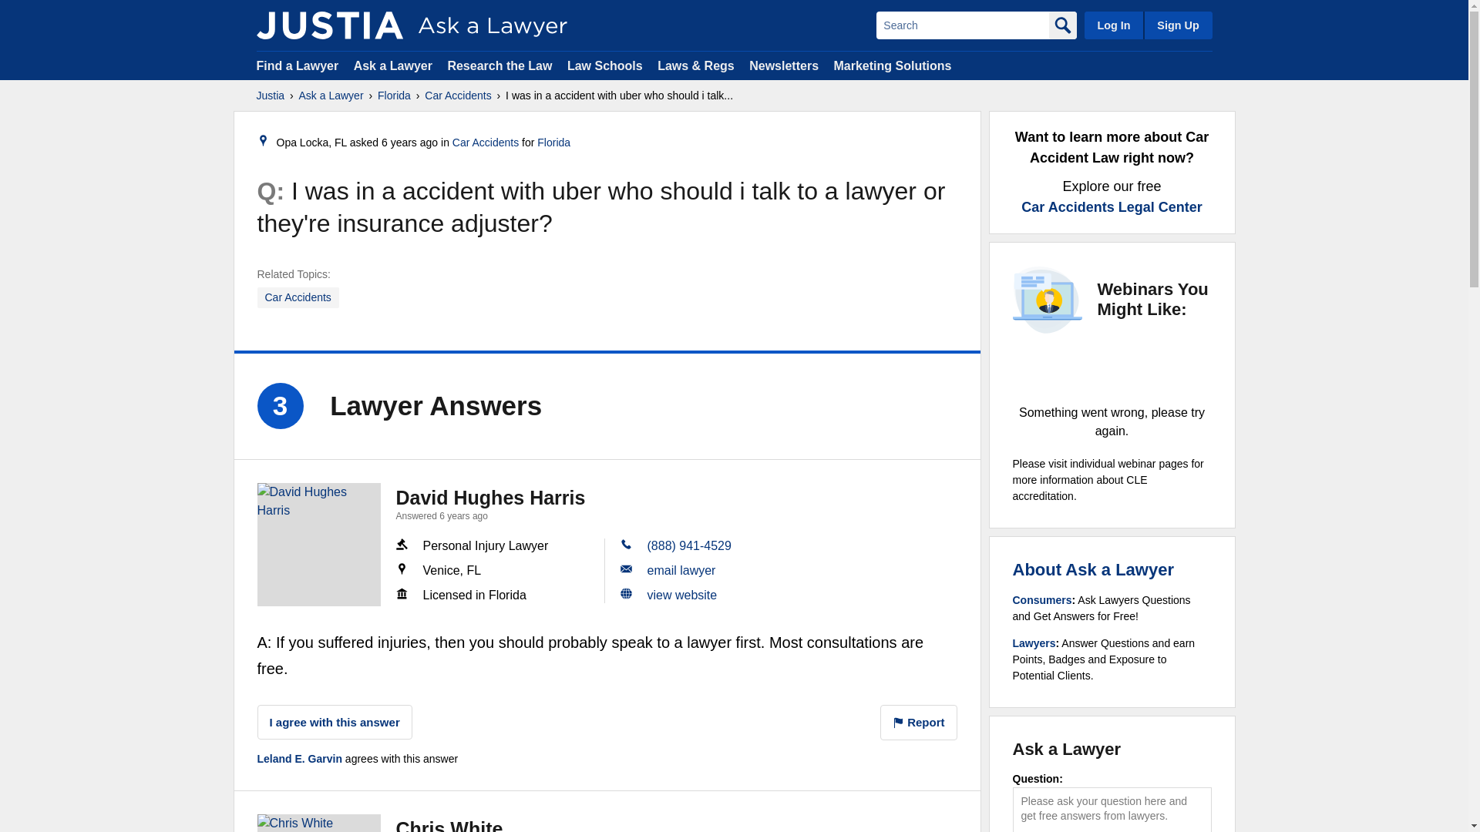  I want to click on I agree with this answer, so click(335, 722).